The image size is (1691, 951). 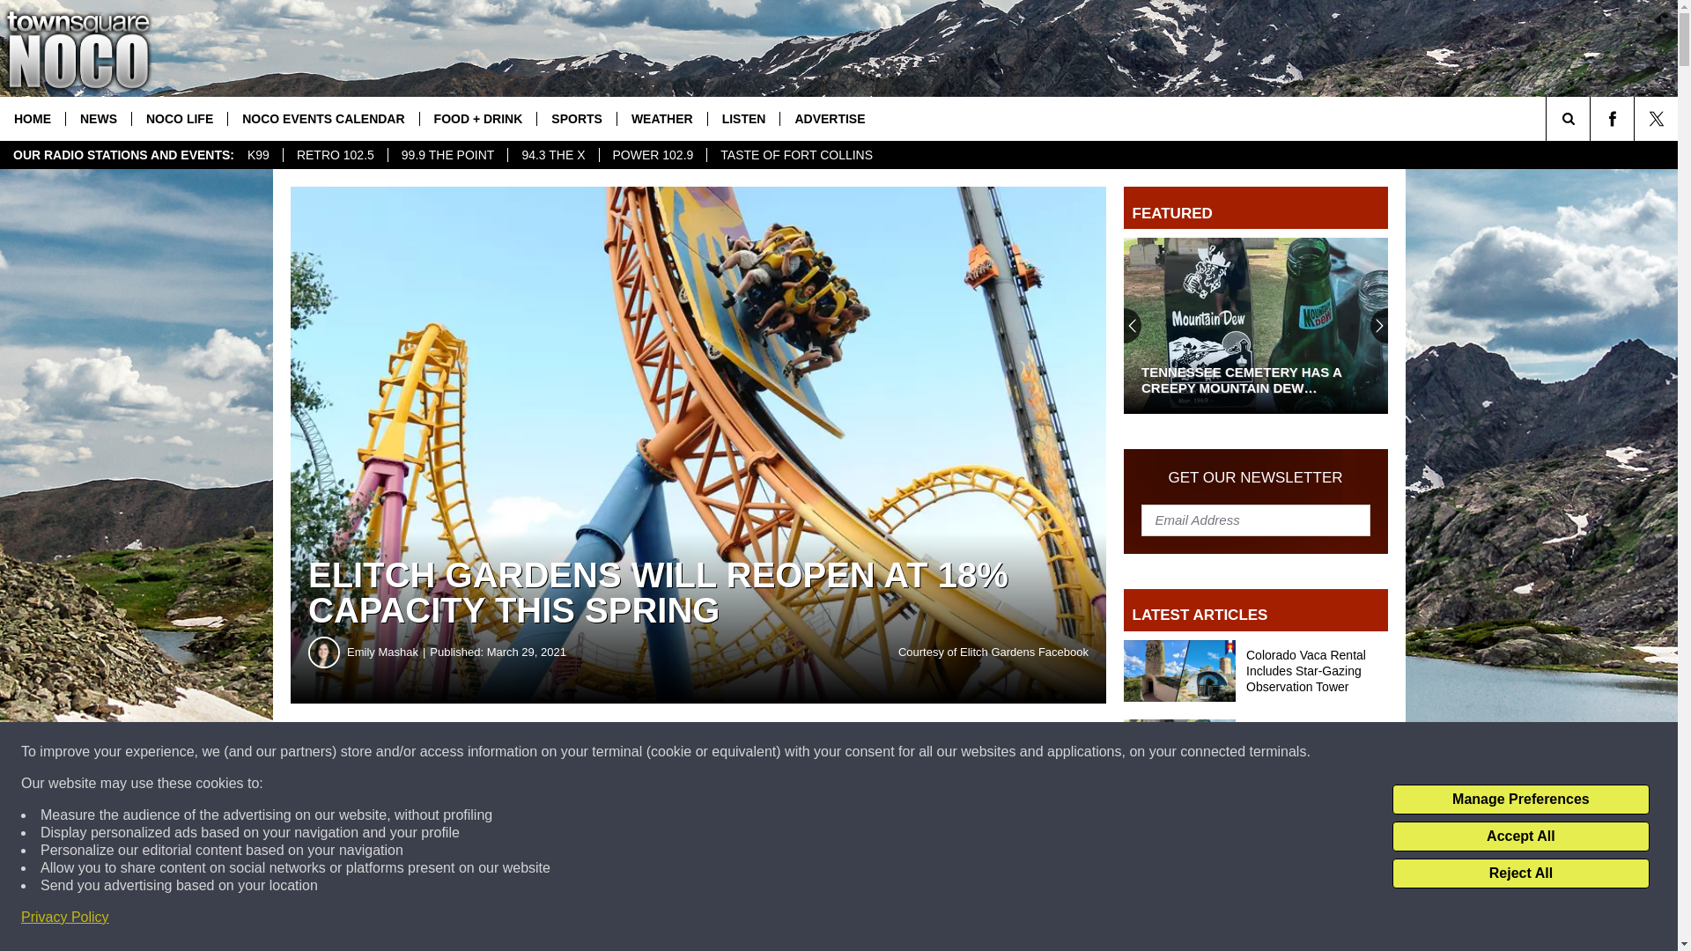 What do you see at coordinates (258, 155) in the screenshot?
I see `K99` at bounding box center [258, 155].